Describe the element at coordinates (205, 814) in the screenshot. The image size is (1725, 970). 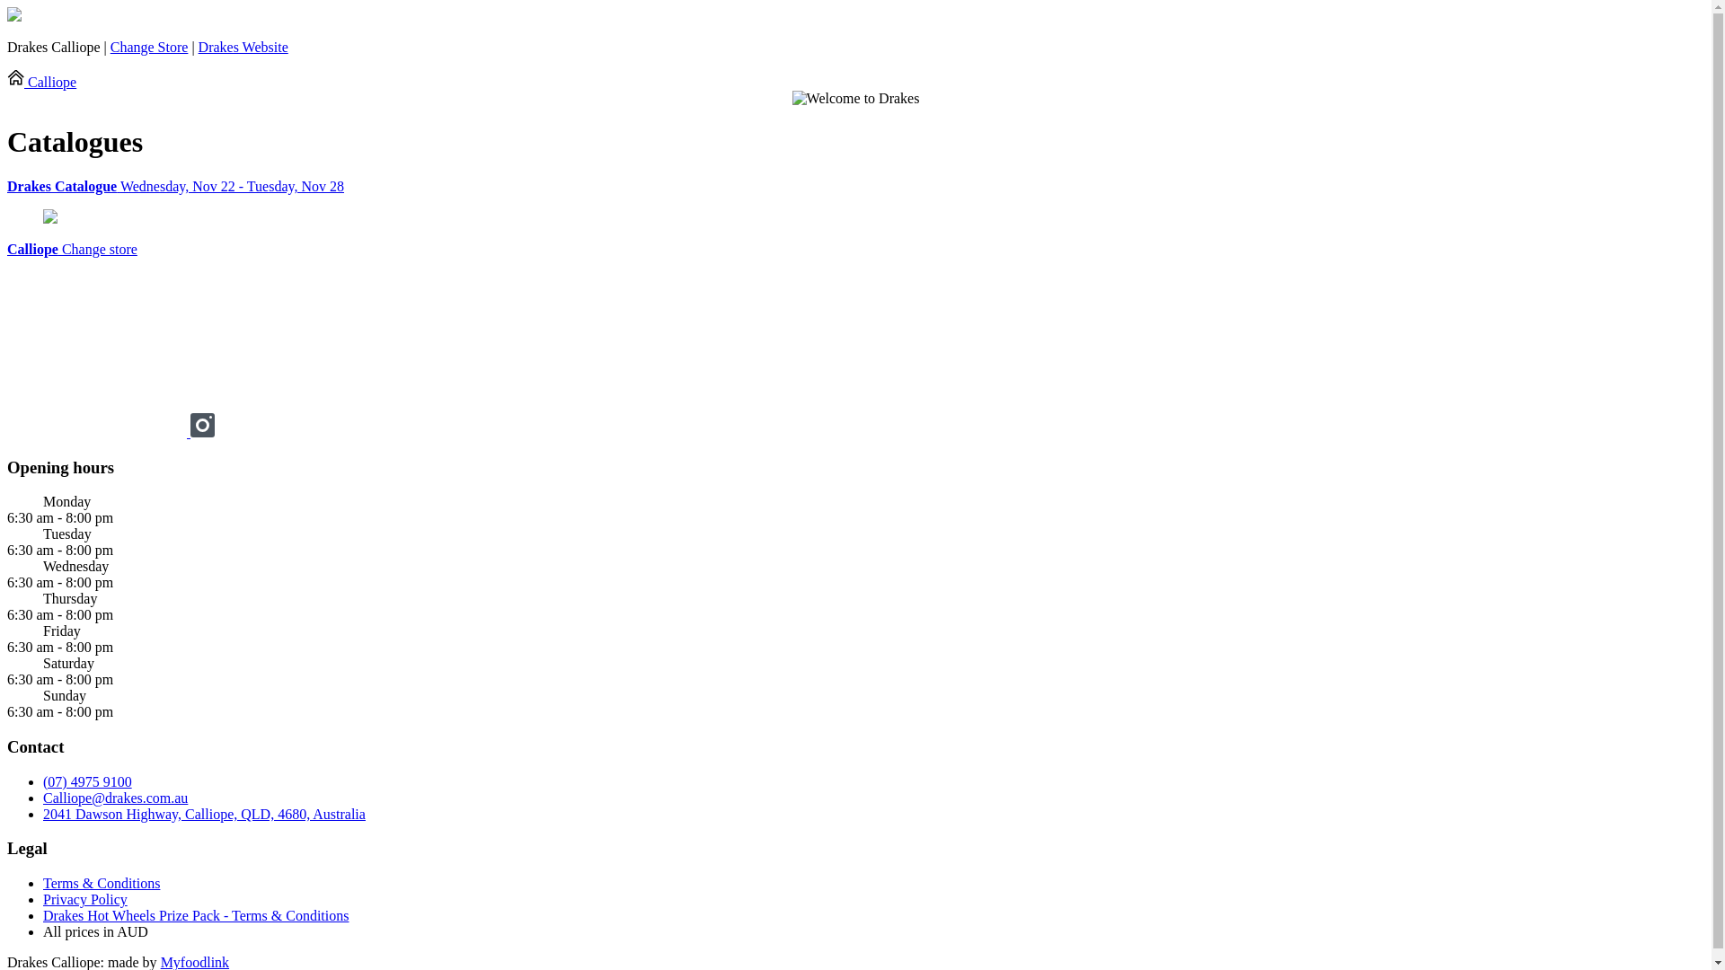
I see `2041 Dawson Highway, Calliope, QLD, 4680, Australia` at that location.